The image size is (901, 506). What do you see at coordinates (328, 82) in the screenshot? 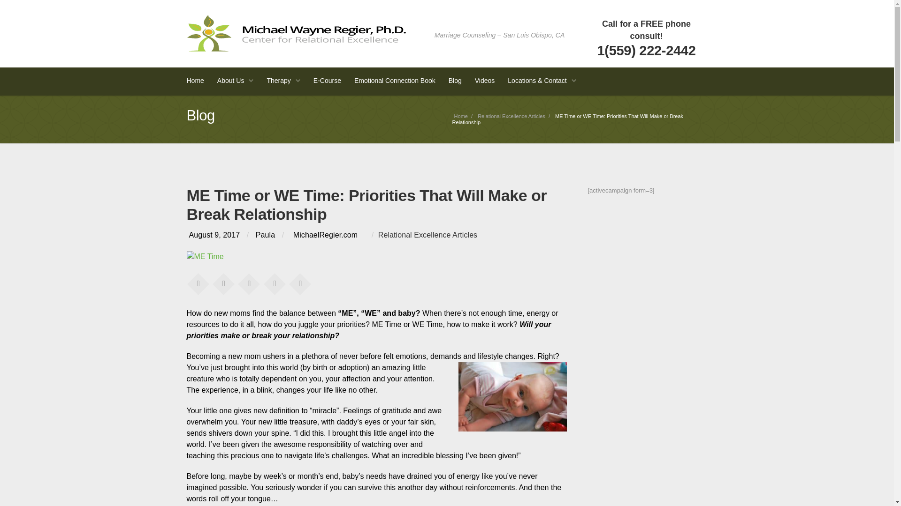
I see `E-Course` at bounding box center [328, 82].